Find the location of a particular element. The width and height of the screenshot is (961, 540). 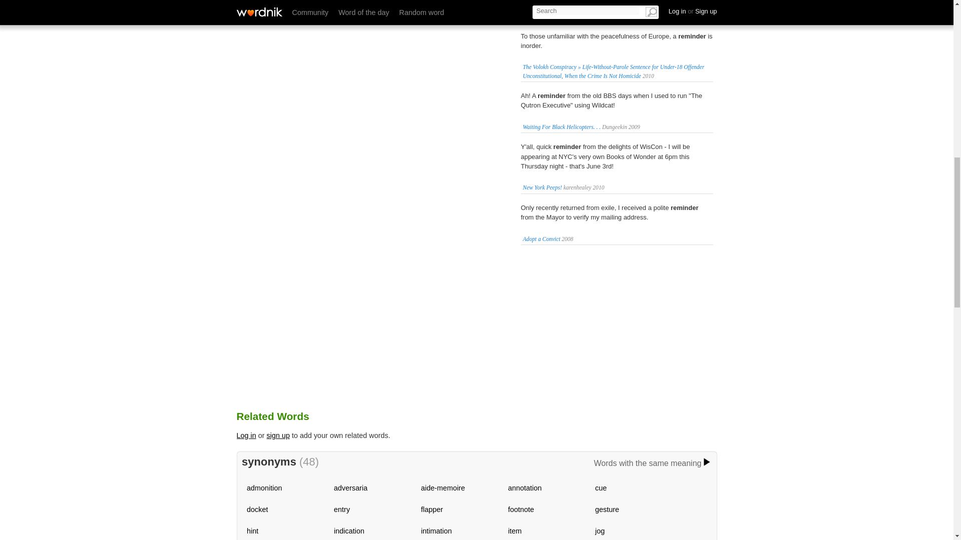

admonition is located at coordinates (264, 487).